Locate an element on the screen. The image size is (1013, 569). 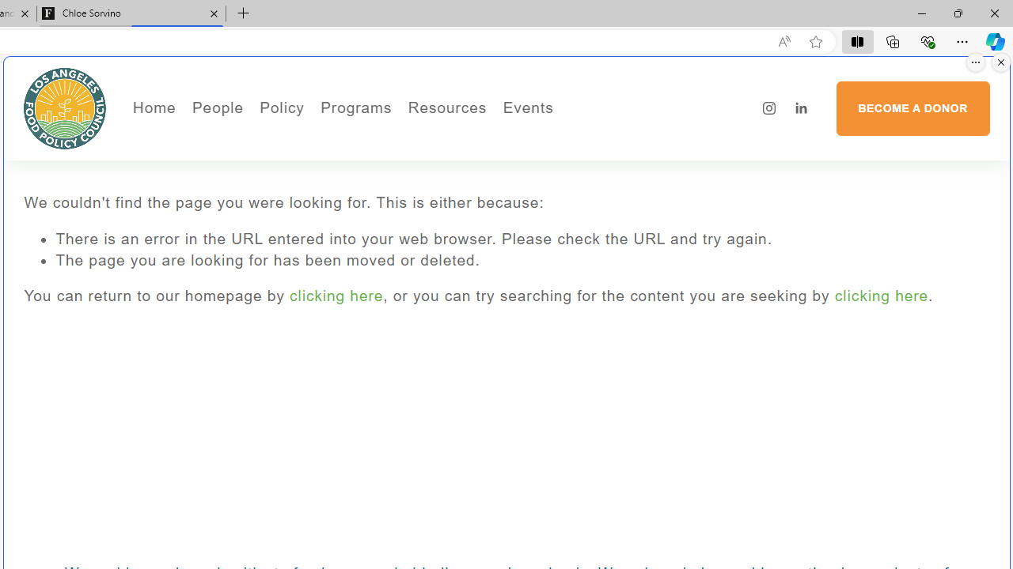
Farm Fresh LA is located at coordinates (399, 162).